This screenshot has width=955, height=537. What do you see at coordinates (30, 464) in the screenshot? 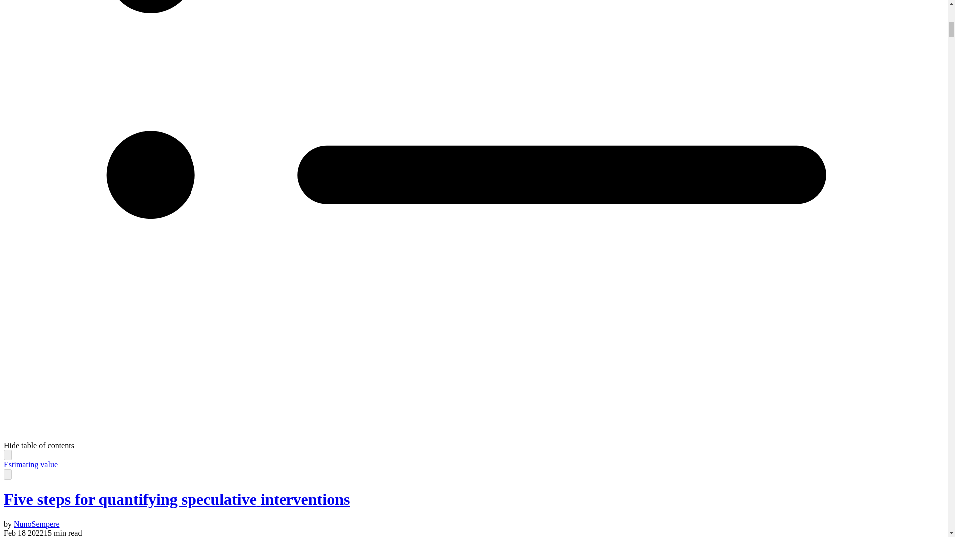
I see `Estimating value` at bounding box center [30, 464].